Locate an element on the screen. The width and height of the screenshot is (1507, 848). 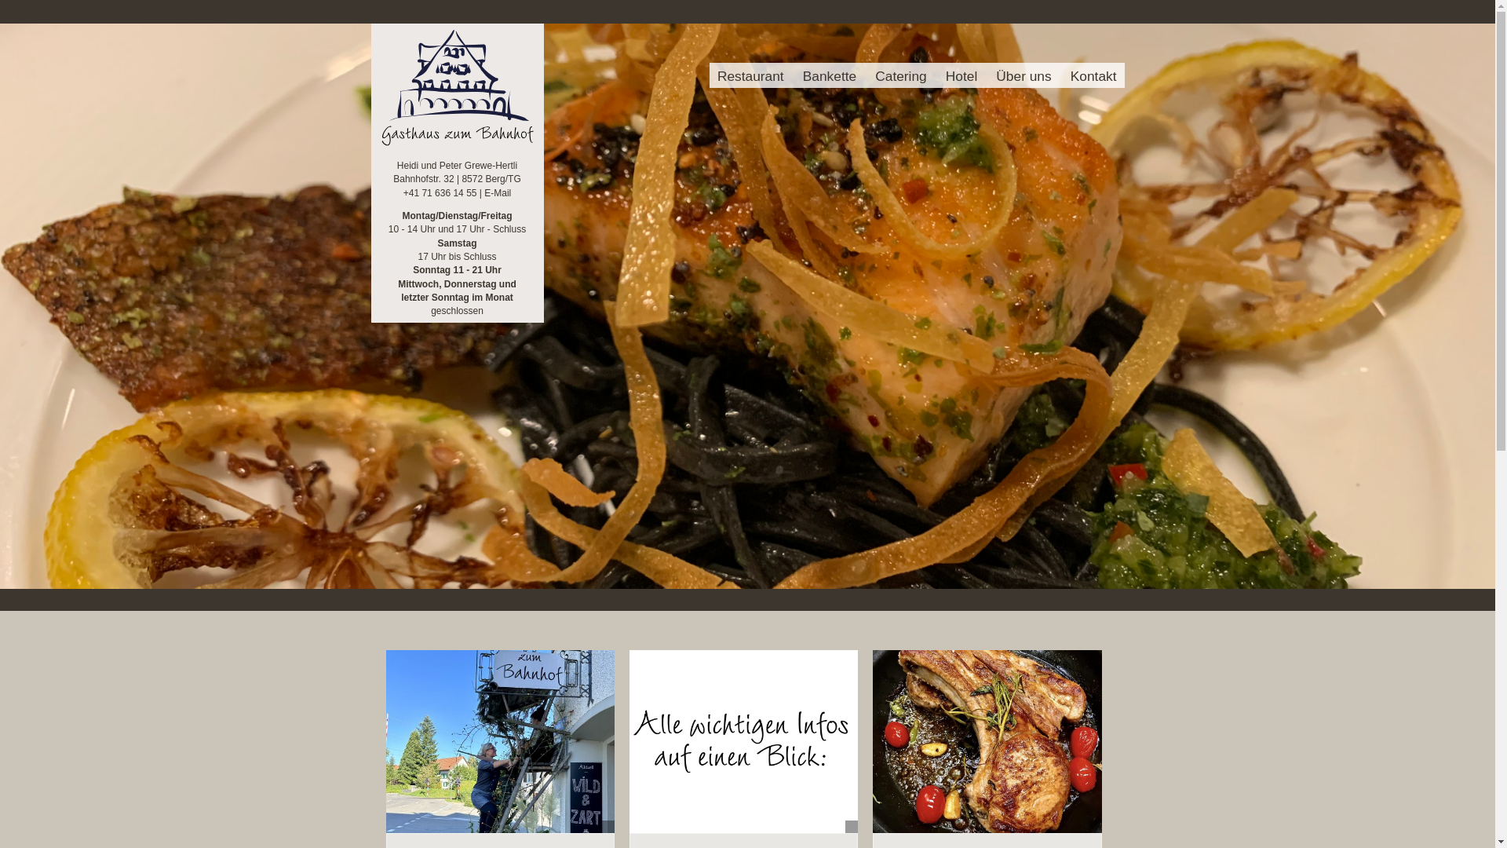
Hotel is located at coordinates (961, 75).